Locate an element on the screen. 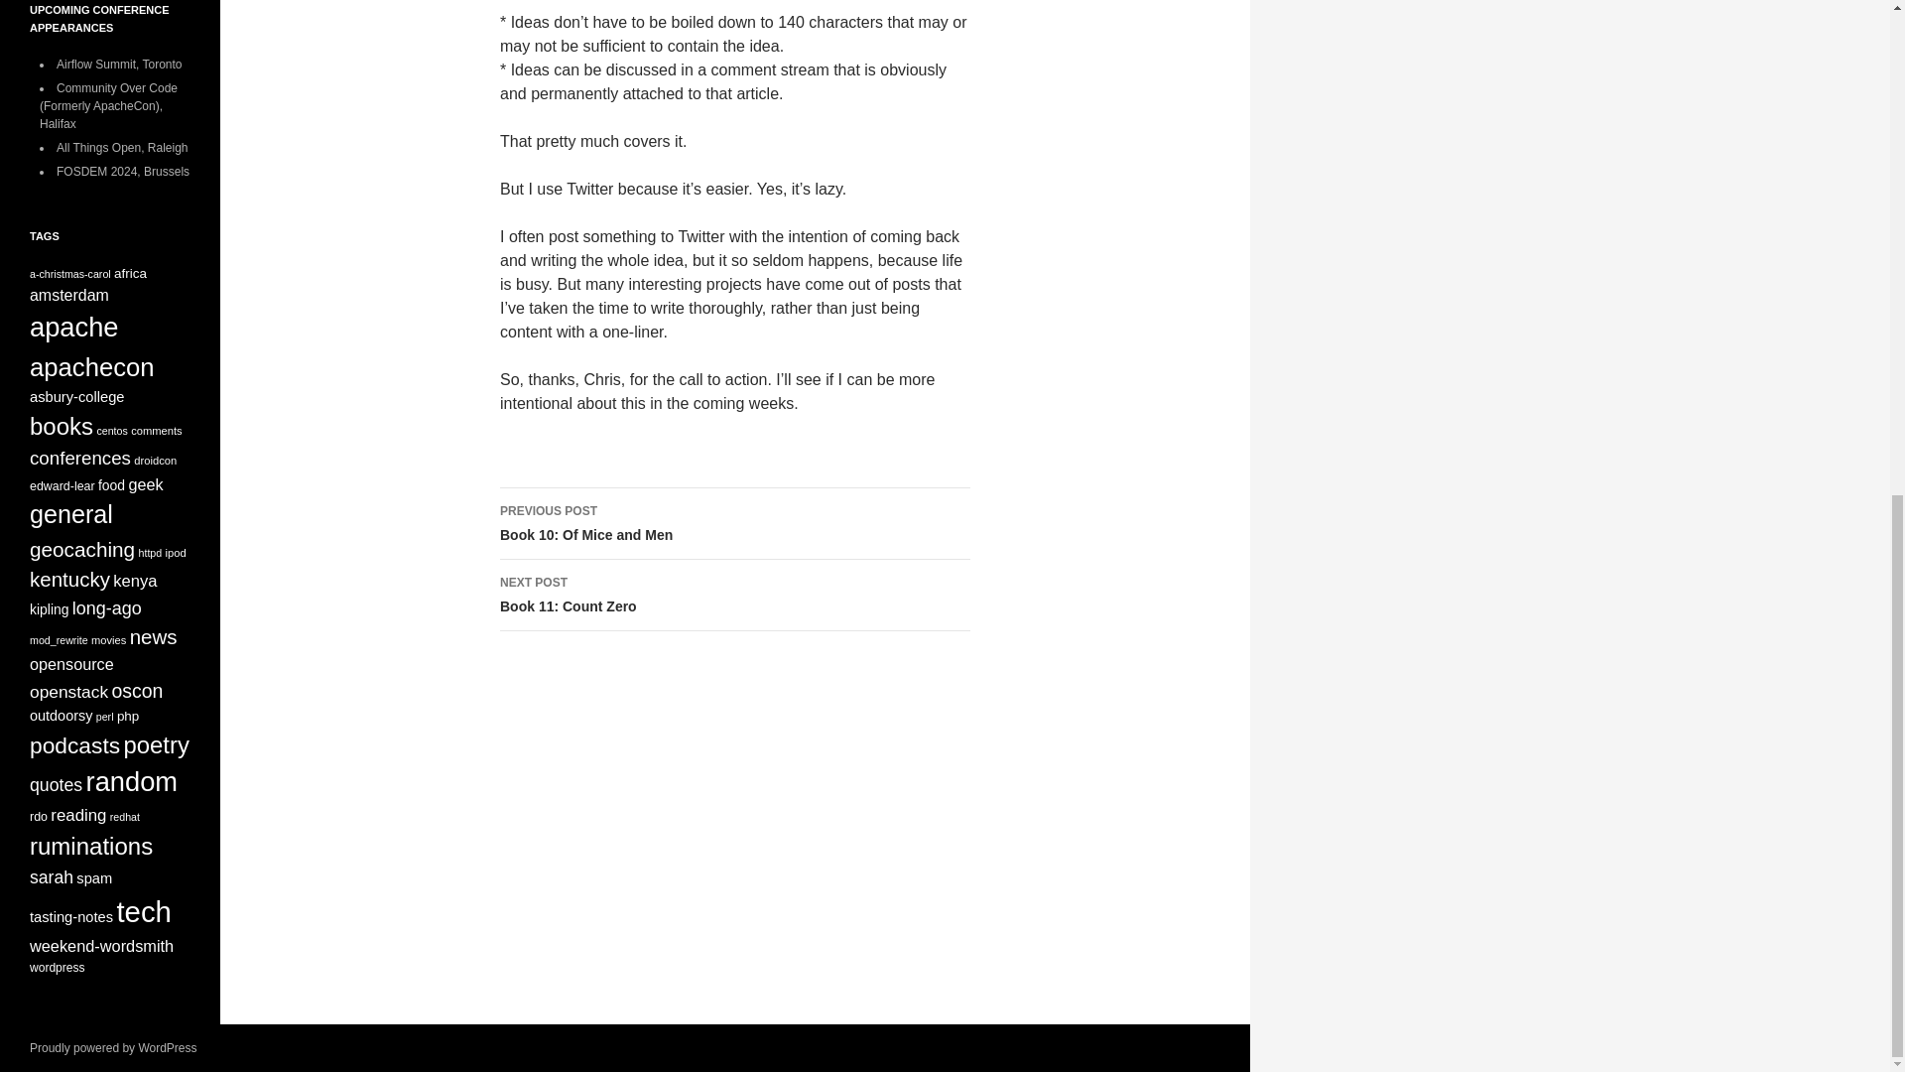 This screenshot has height=1072, width=1905. centos is located at coordinates (734, 596).